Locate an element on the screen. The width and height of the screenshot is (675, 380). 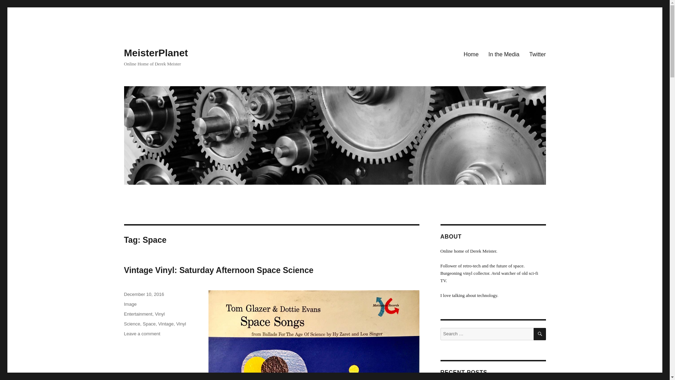
Vintage is located at coordinates (166, 324).